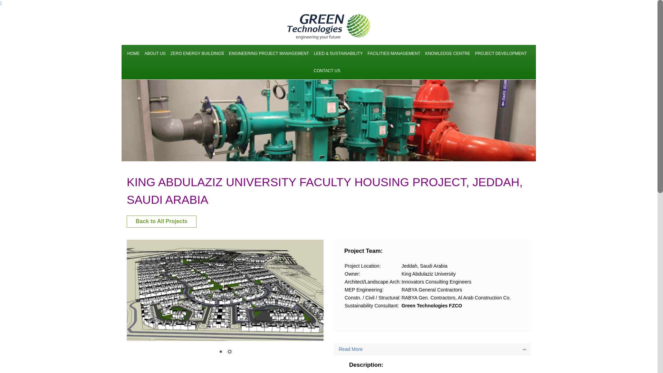 The image size is (663, 373). Describe the element at coordinates (197, 53) in the screenshot. I see `ZERO ENERGY BUILDINGS` at that location.